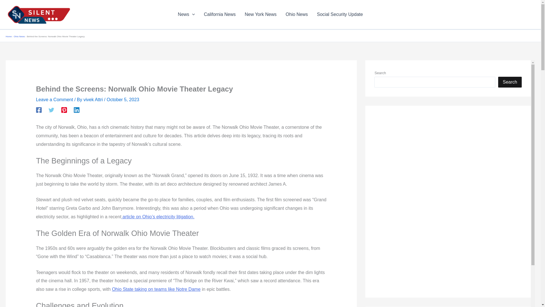 This screenshot has width=545, height=307. Describe the element at coordinates (9, 36) in the screenshot. I see `Home` at that location.